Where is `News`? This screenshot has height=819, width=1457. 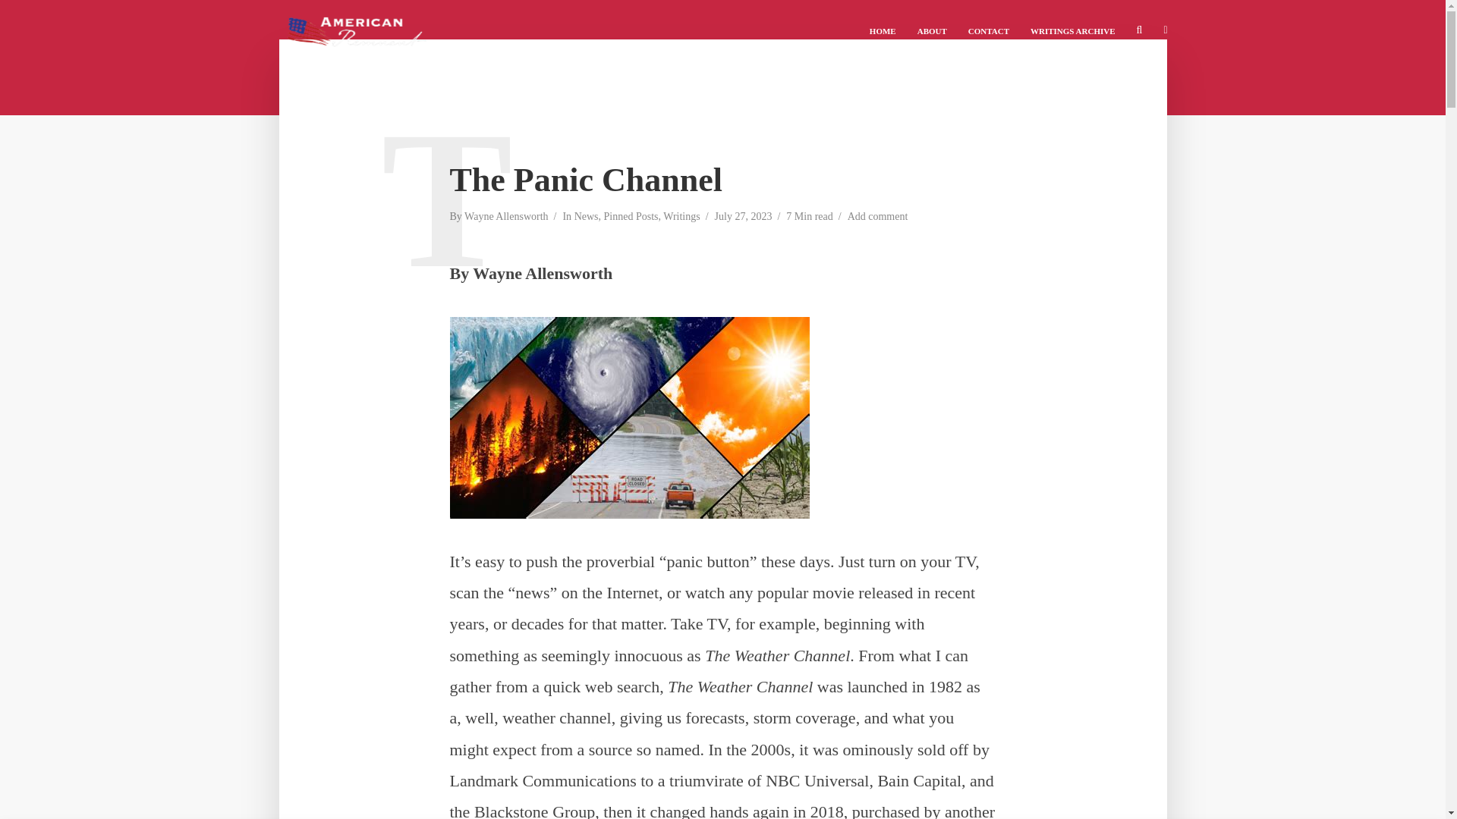 News is located at coordinates (586, 218).